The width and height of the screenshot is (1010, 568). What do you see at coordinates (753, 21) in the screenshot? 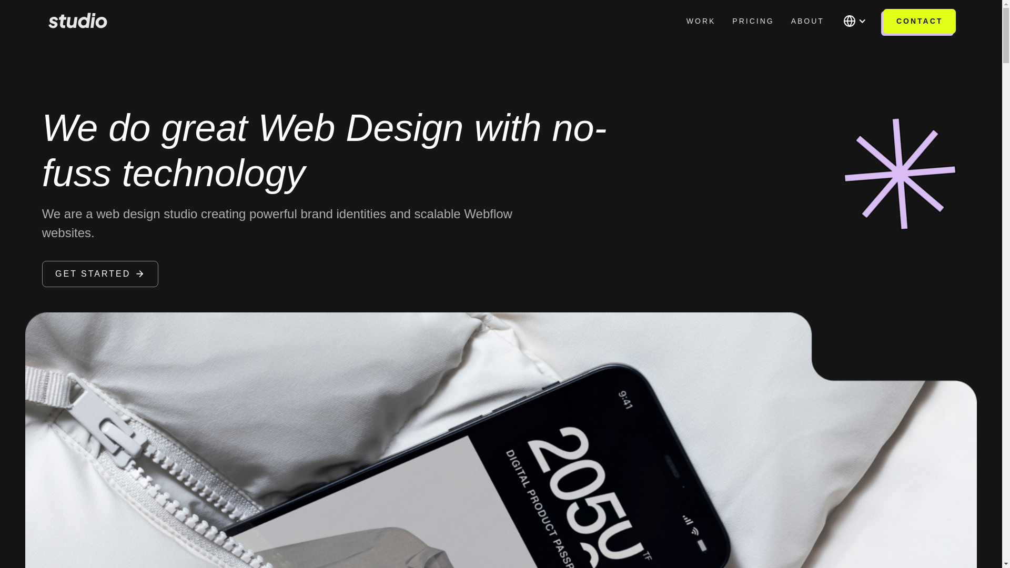
I see `PRICING` at bounding box center [753, 21].